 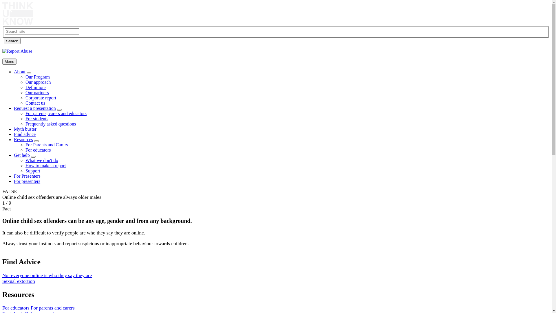 What do you see at coordinates (47, 145) in the screenshot?
I see `For Parents and Carers` at bounding box center [47, 145].